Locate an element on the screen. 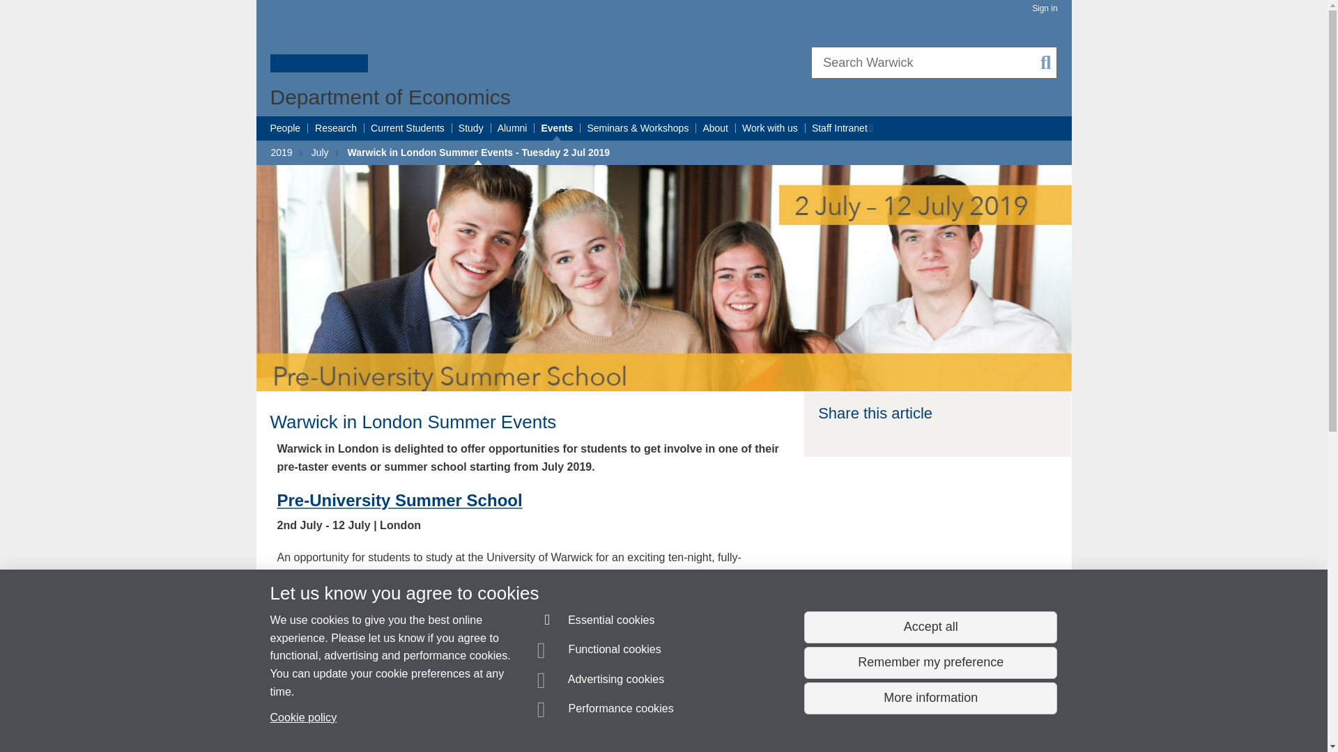 This screenshot has height=752, width=1338. Essential cookies are always on is located at coordinates (597, 622).